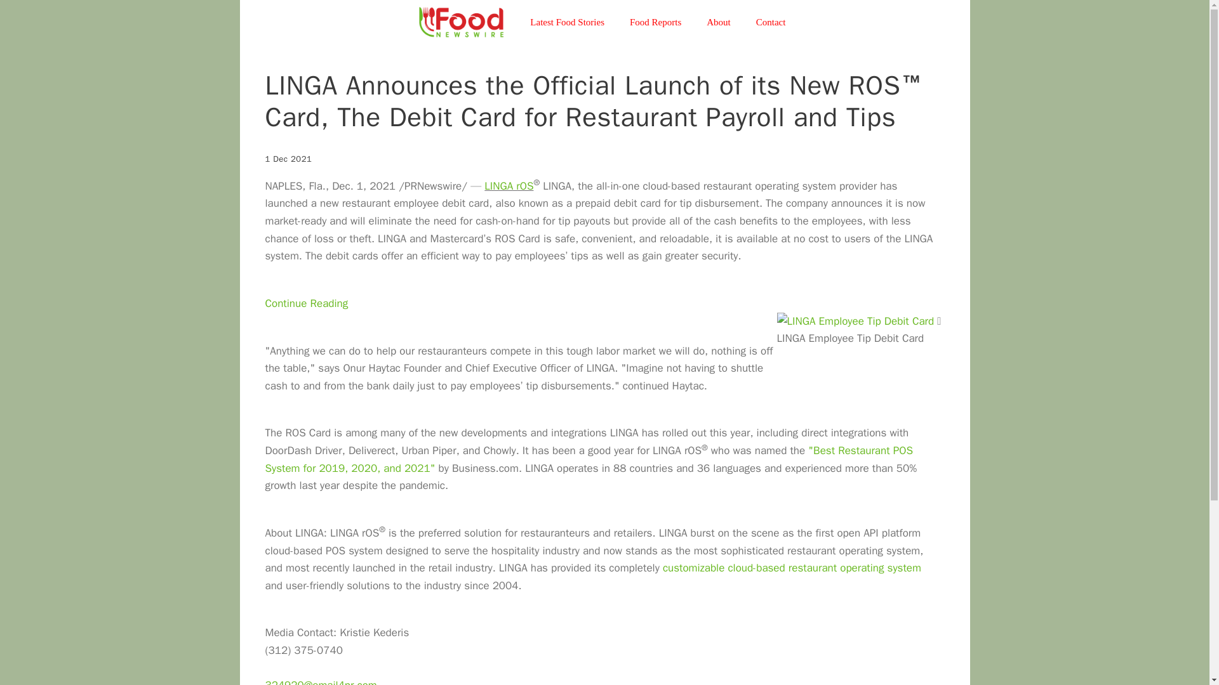  Describe the element at coordinates (655, 22) in the screenshot. I see `Food Reports` at that location.